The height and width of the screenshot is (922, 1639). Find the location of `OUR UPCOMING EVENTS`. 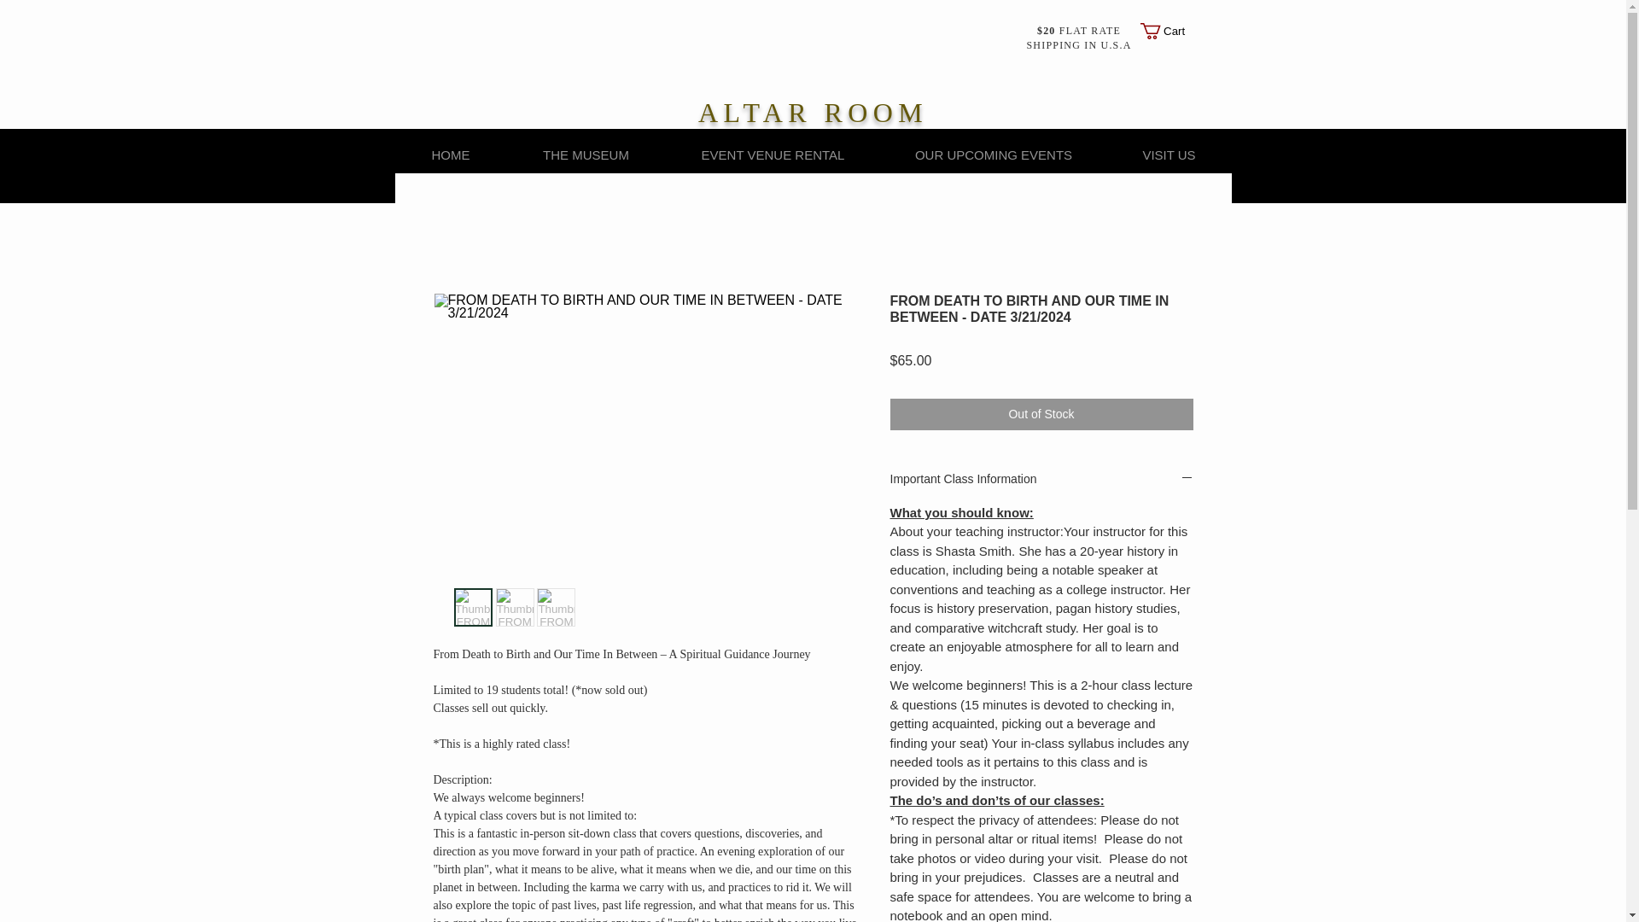

OUR UPCOMING EVENTS is located at coordinates (994, 155).